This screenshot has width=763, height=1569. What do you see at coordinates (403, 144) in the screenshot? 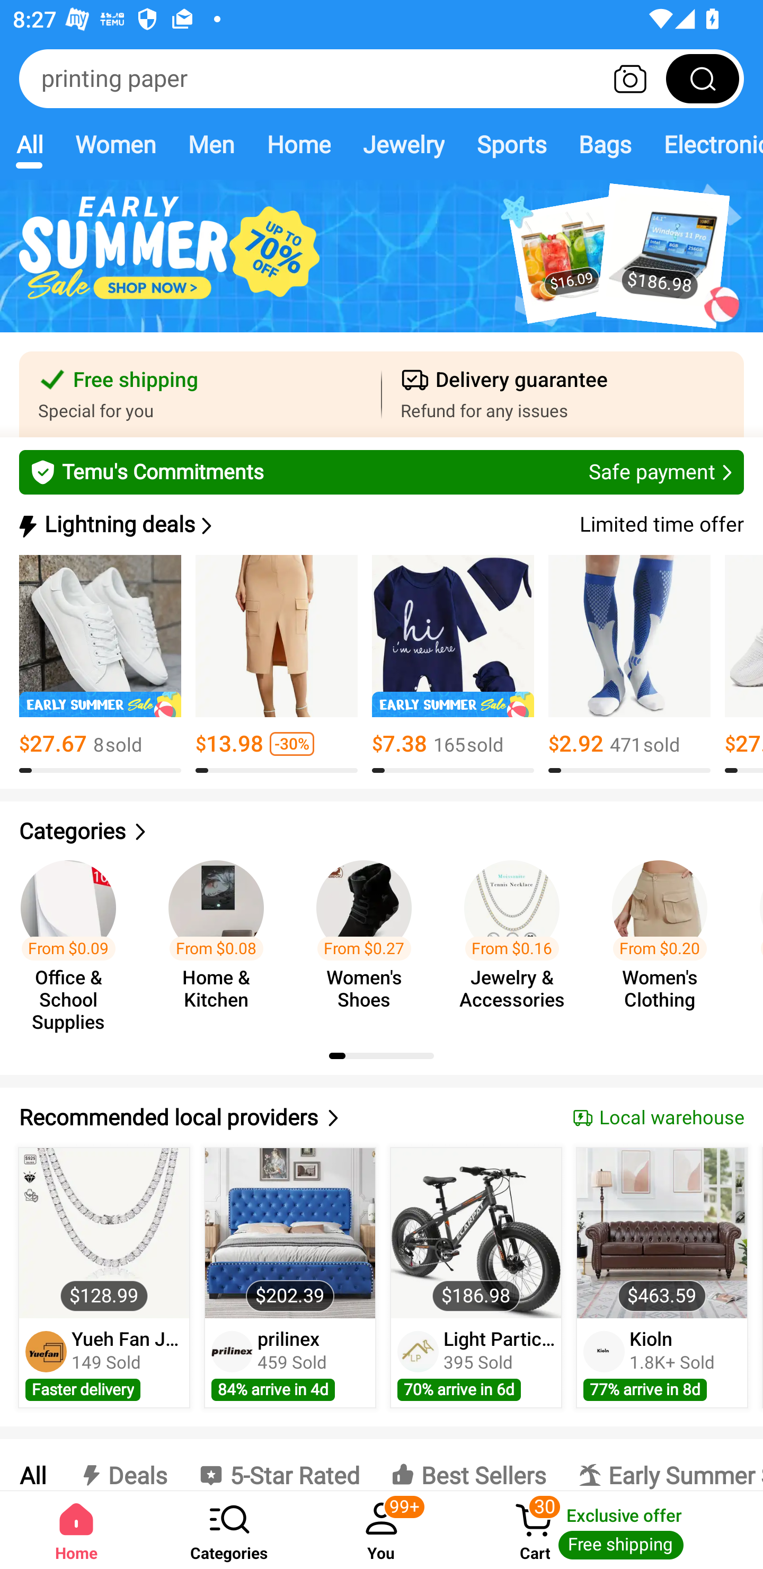
I see `Jewelry` at bounding box center [403, 144].